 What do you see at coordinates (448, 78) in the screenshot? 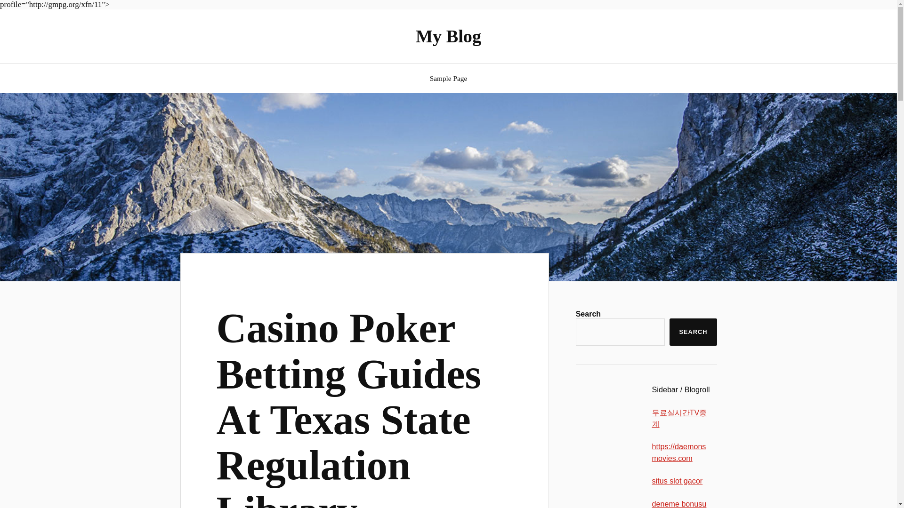
I see `Sample Page` at bounding box center [448, 78].